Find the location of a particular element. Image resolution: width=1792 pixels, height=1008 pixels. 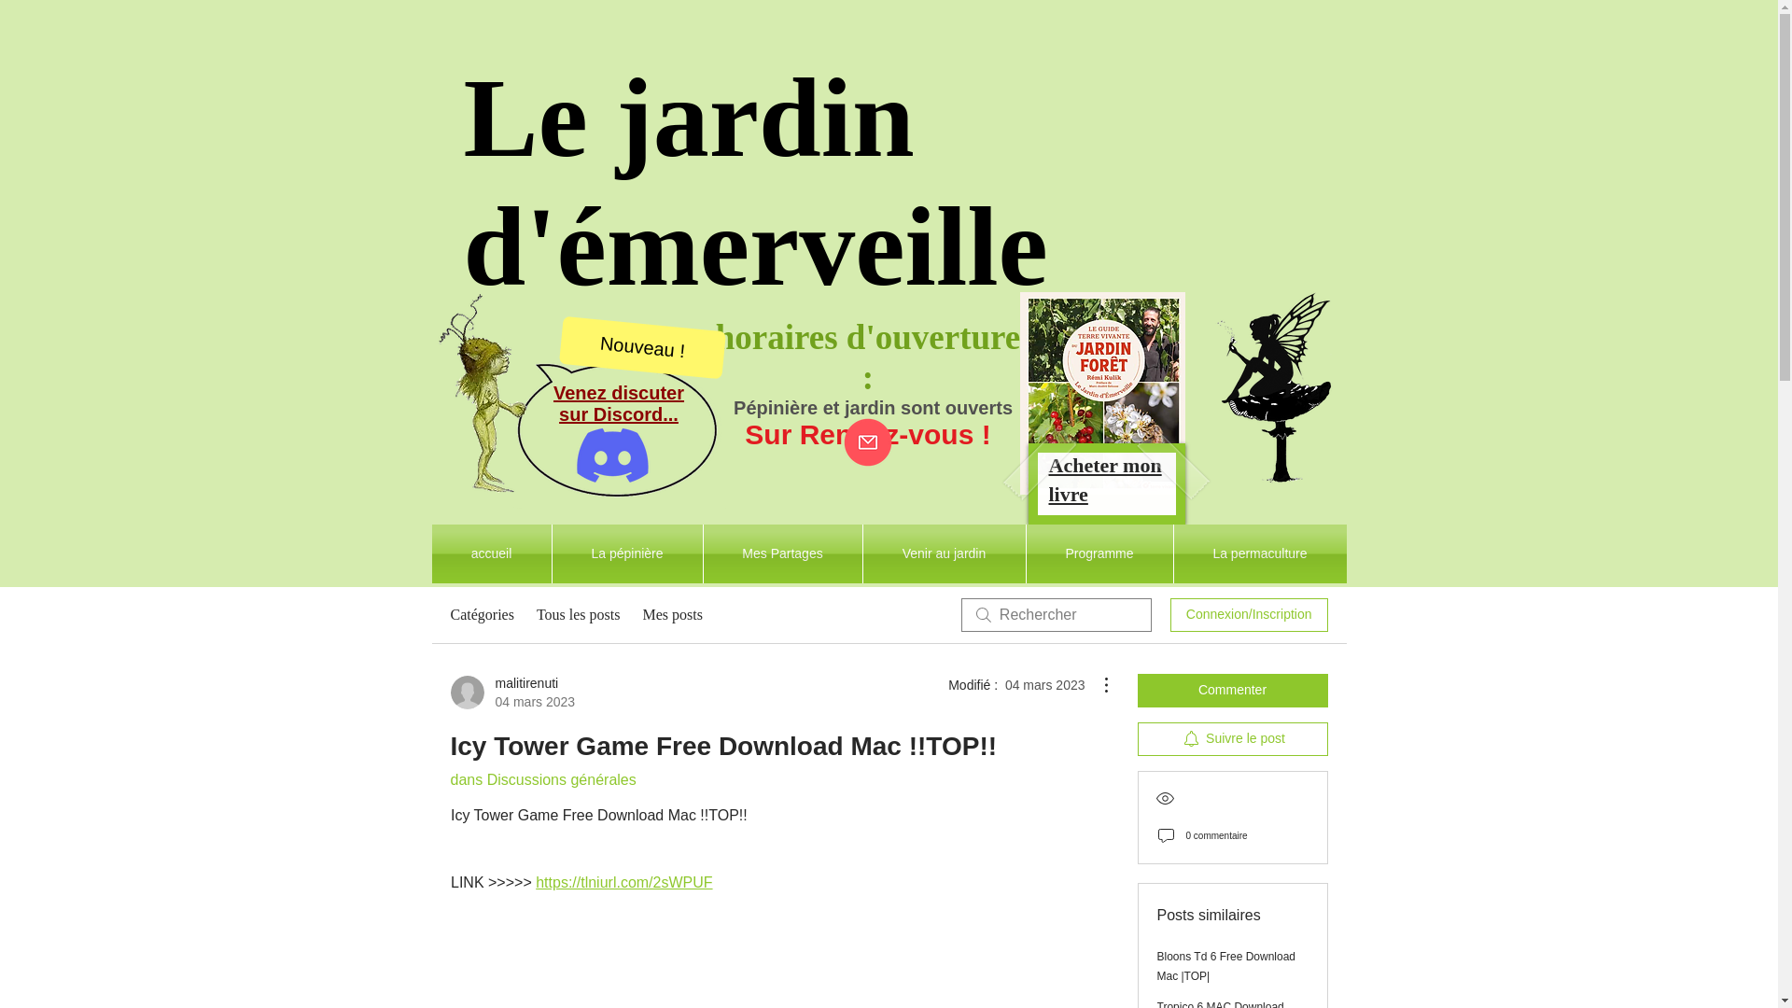

Programme is located at coordinates (1099, 553).